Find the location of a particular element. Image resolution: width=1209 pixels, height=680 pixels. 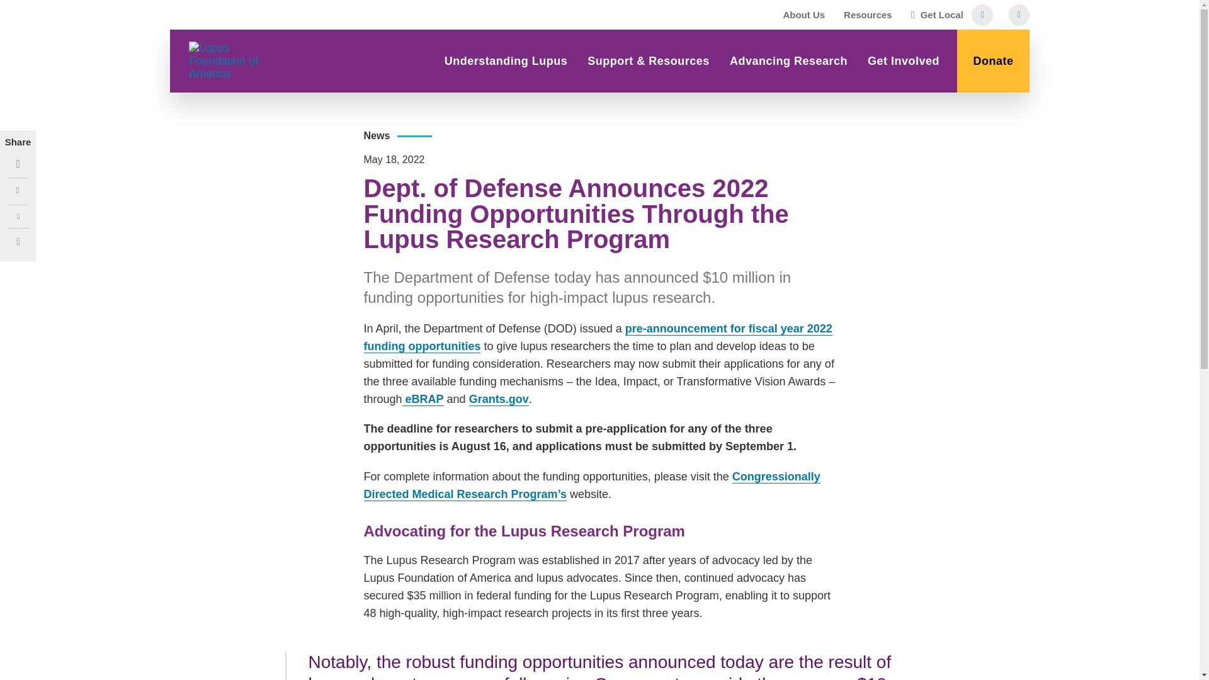

Lupus Foundation of America is located at coordinates (234, 60).